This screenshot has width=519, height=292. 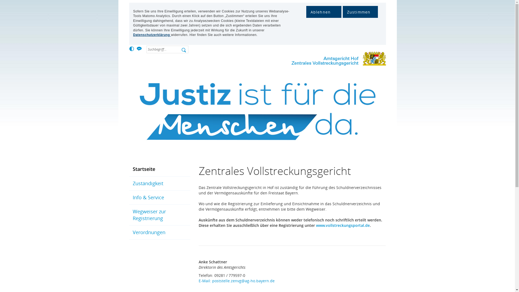 What do you see at coordinates (160, 169) in the screenshot?
I see `Startseite` at bounding box center [160, 169].